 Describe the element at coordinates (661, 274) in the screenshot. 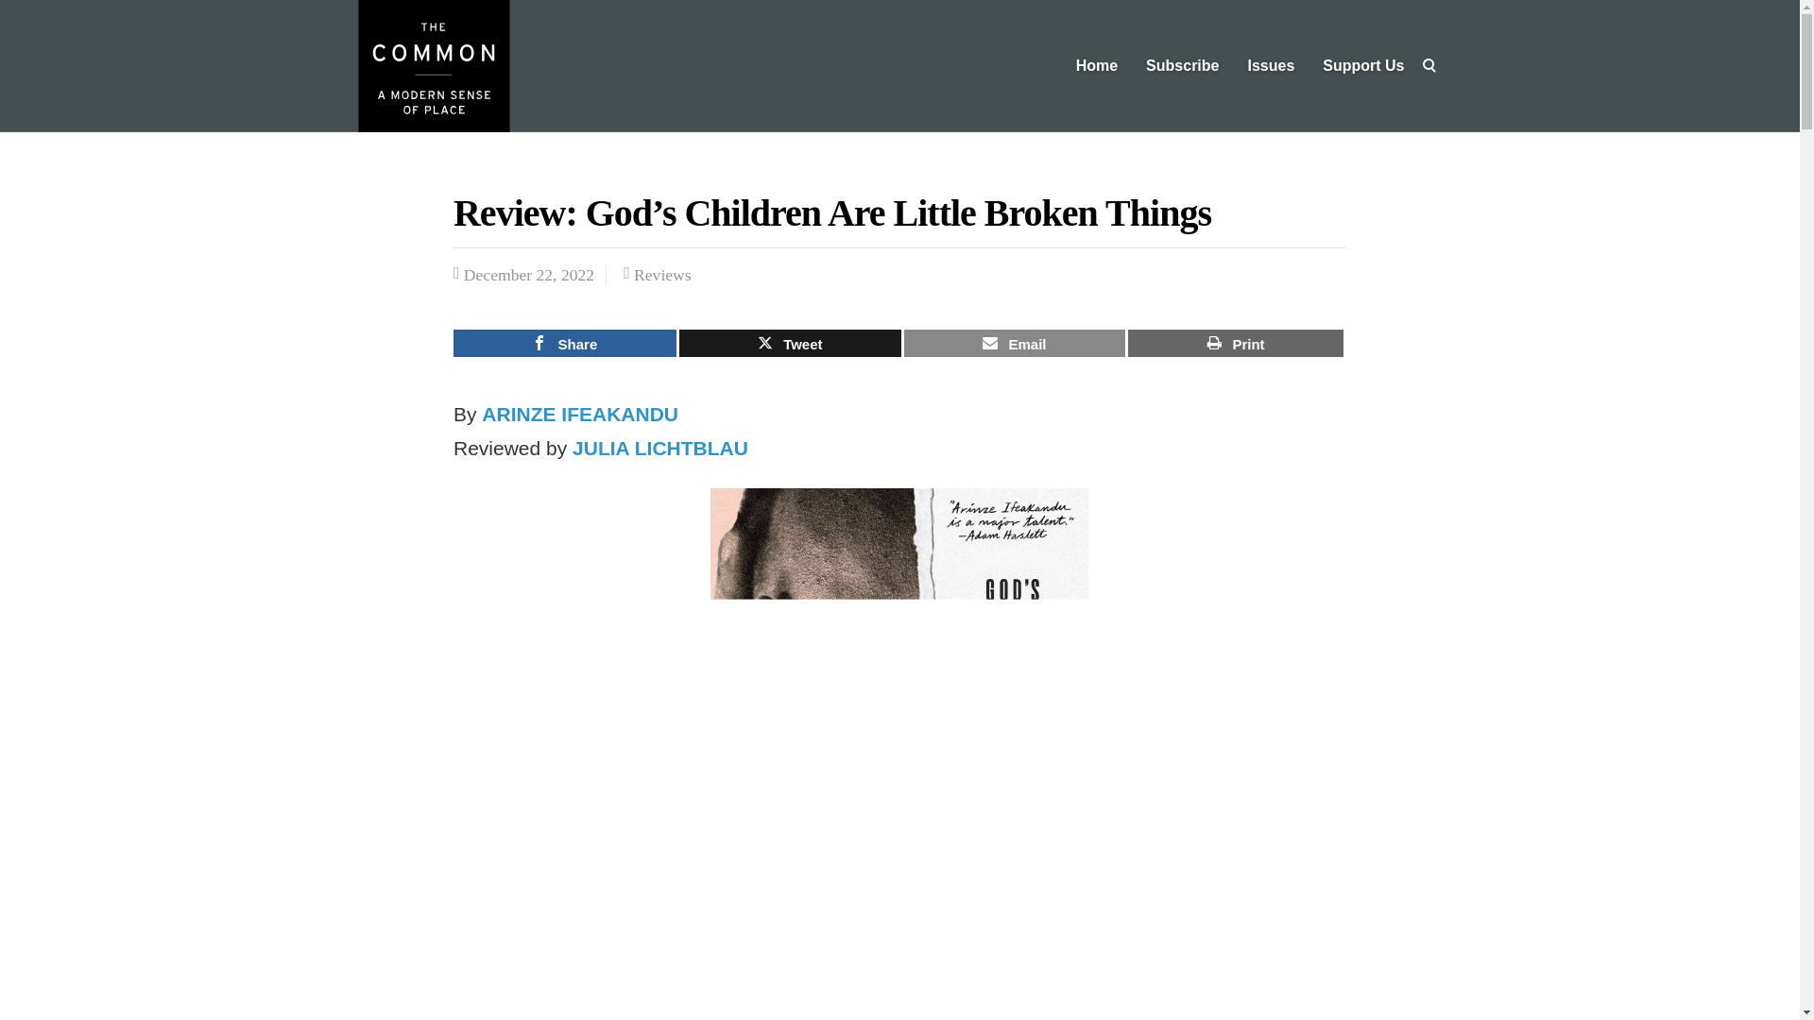

I see `Reviews` at that location.